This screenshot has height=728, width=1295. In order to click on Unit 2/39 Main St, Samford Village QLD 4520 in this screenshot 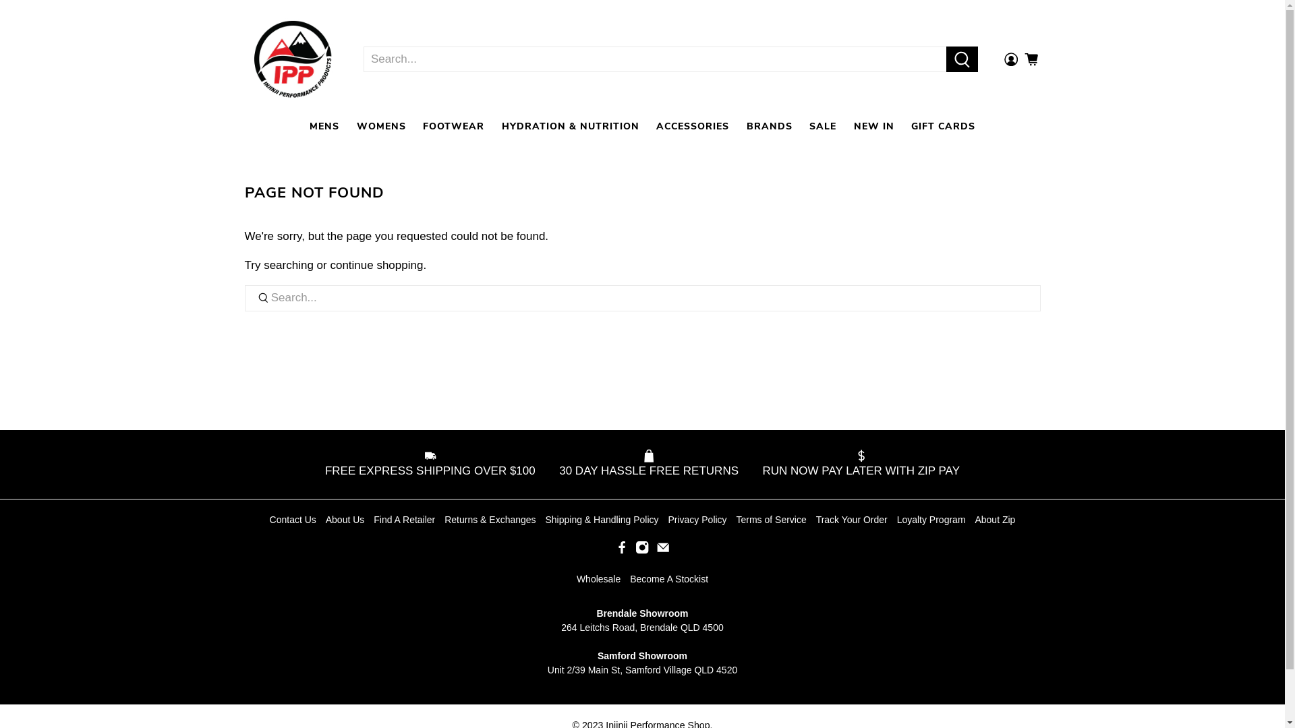, I will do `click(642, 670)`.